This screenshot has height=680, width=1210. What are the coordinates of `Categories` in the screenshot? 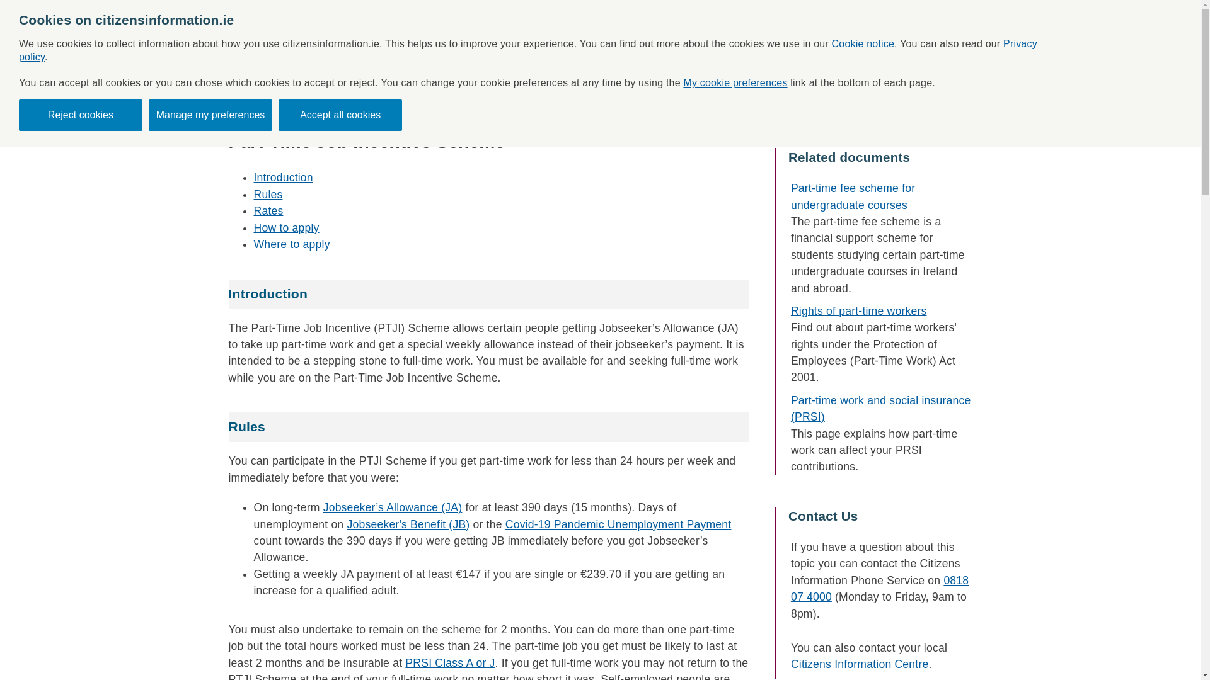 It's located at (506, 38).